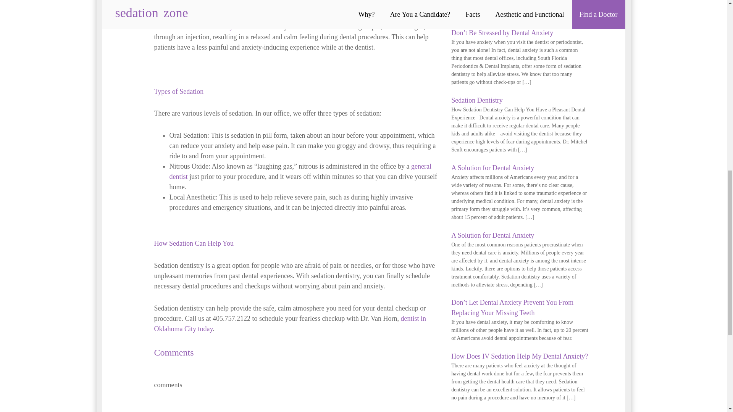 The width and height of the screenshot is (733, 412). What do you see at coordinates (492, 235) in the screenshot?
I see `A Solution for Dental Anxiety` at bounding box center [492, 235].